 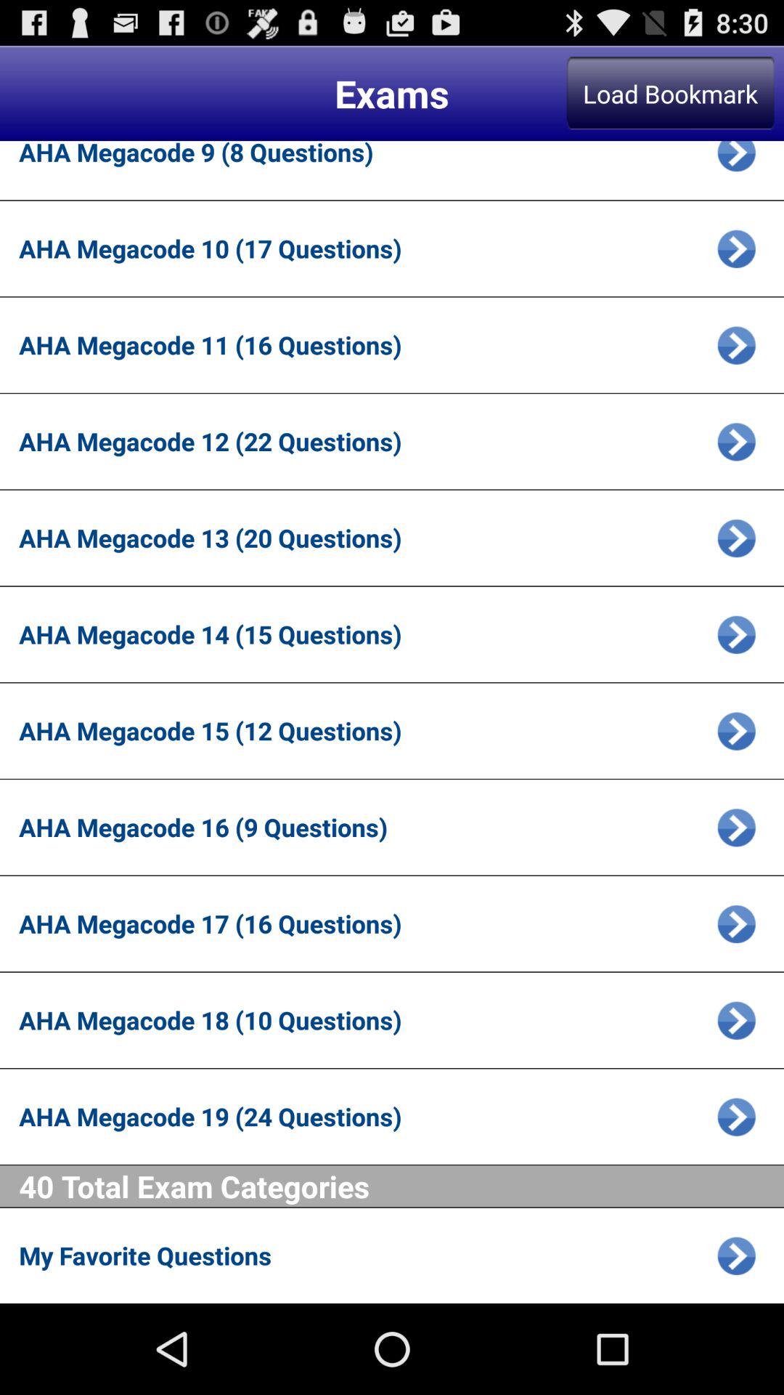 I want to click on open page, so click(x=736, y=1020).